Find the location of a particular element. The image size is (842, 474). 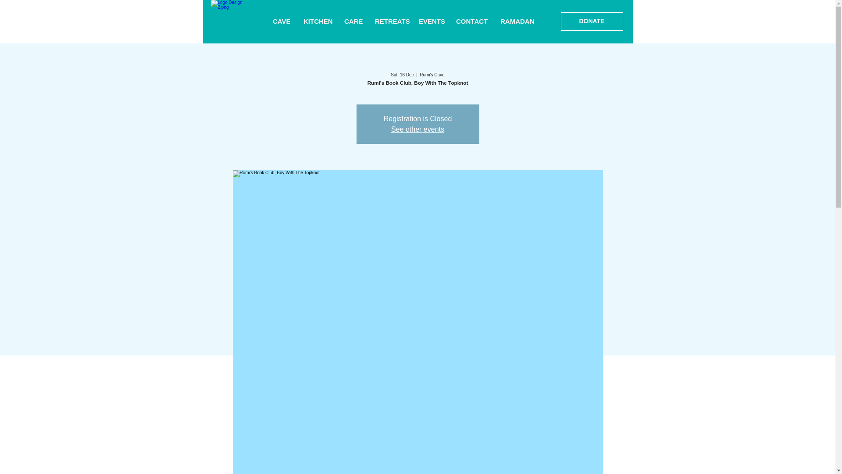

See other events is located at coordinates (417, 129).